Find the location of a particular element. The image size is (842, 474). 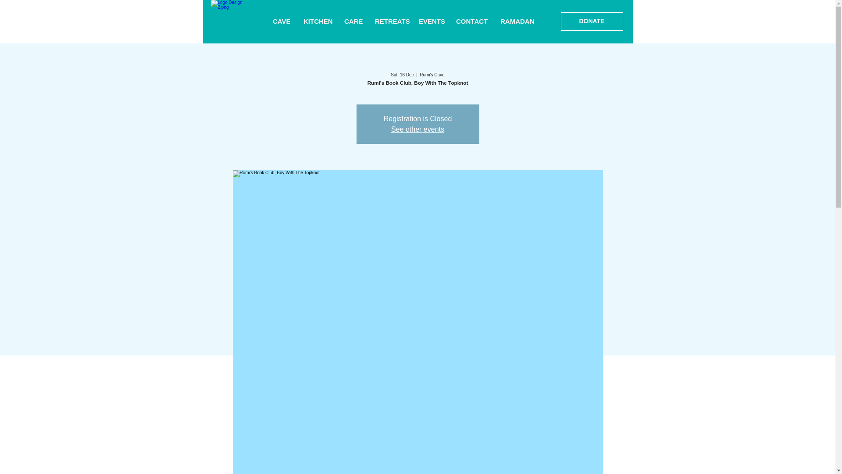

See other events is located at coordinates (417, 129).